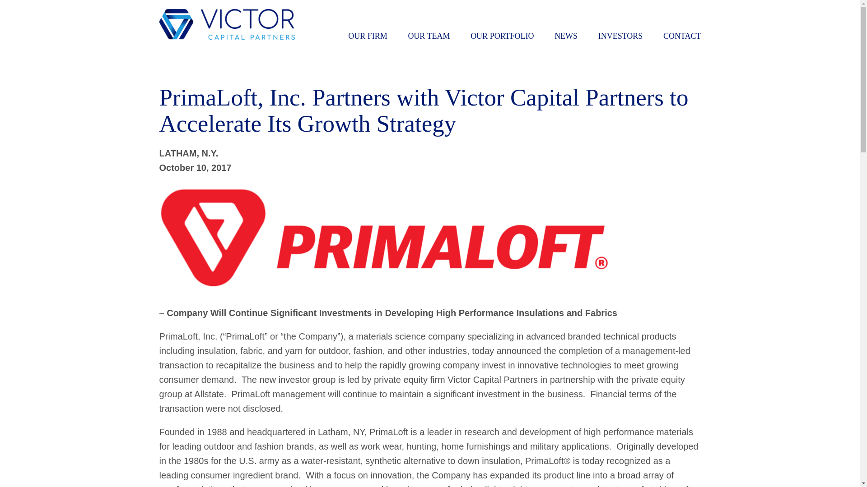 This screenshot has width=867, height=487. Describe the element at coordinates (566, 36) in the screenshot. I see `NEWS` at that location.